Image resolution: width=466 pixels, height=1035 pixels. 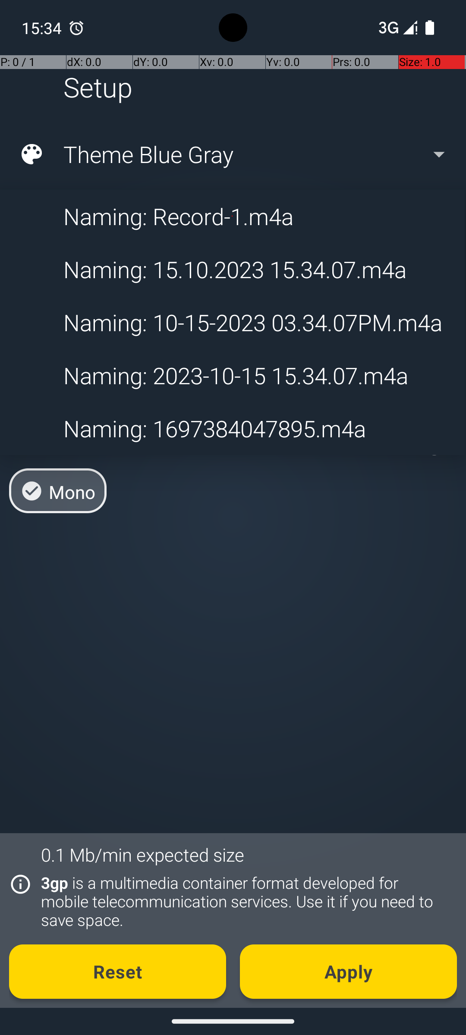 I want to click on Naming: 15.10.2023 15.34.07.m4a, so click(x=232, y=269).